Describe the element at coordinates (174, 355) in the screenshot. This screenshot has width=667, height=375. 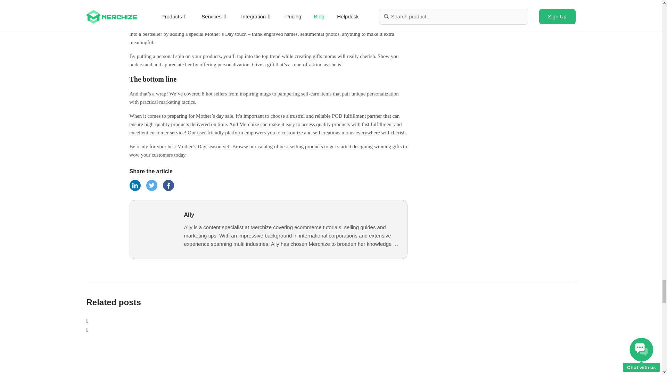
I see `material for heat press T-shirt printing` at that location.